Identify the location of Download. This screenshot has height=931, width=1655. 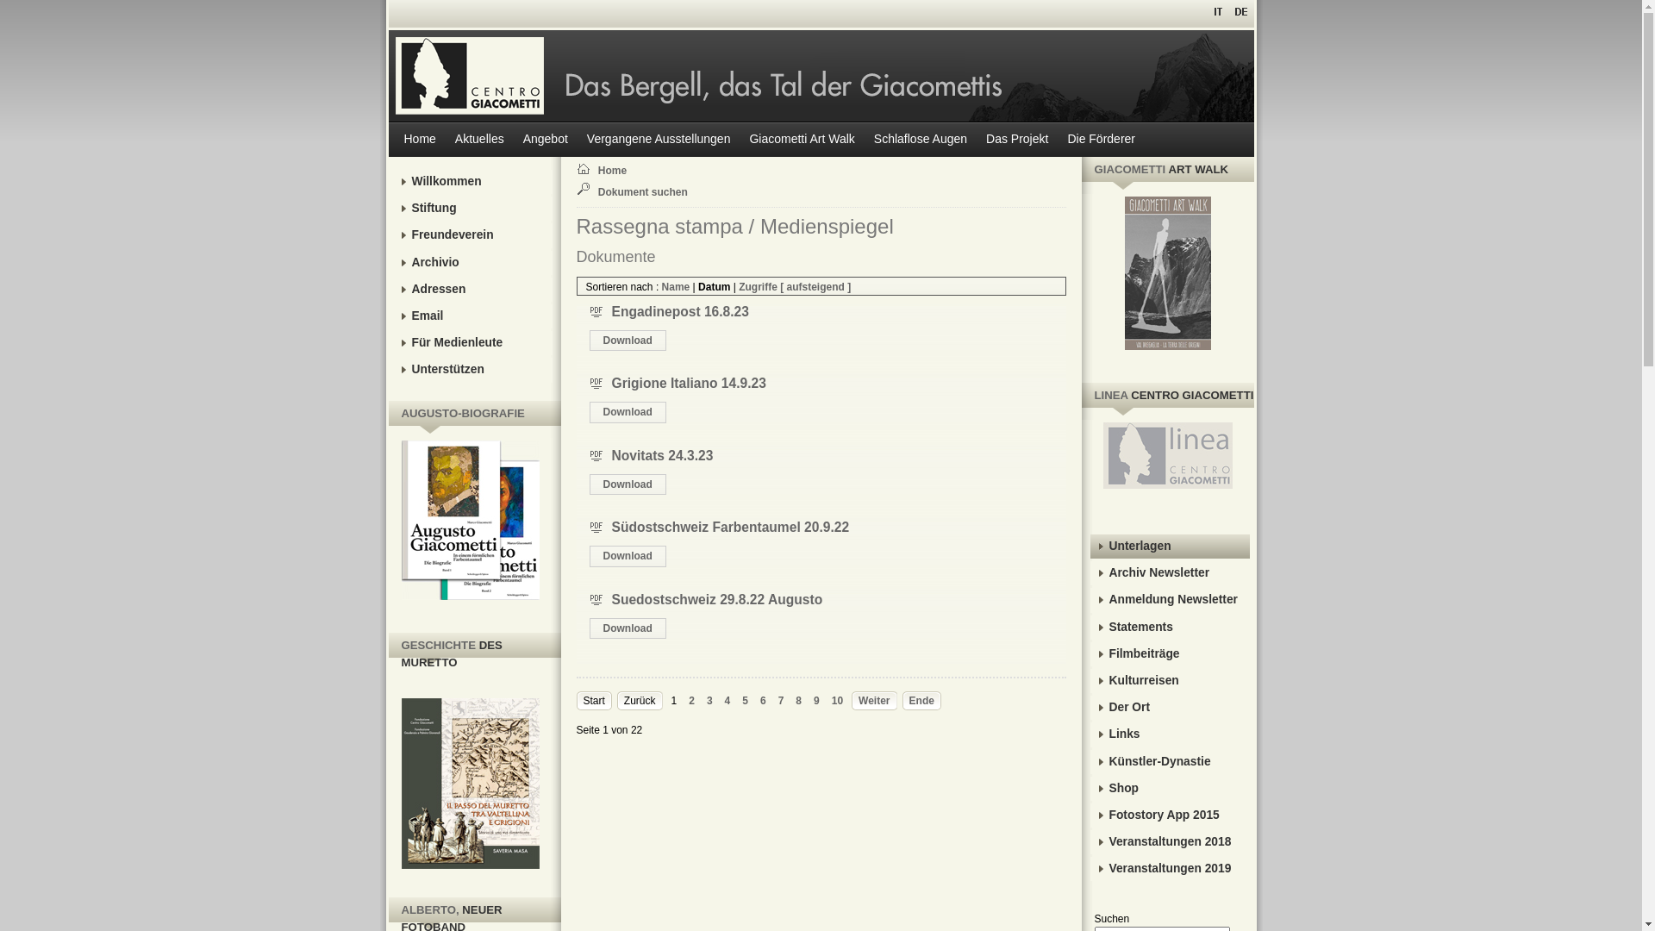
(628, 484).